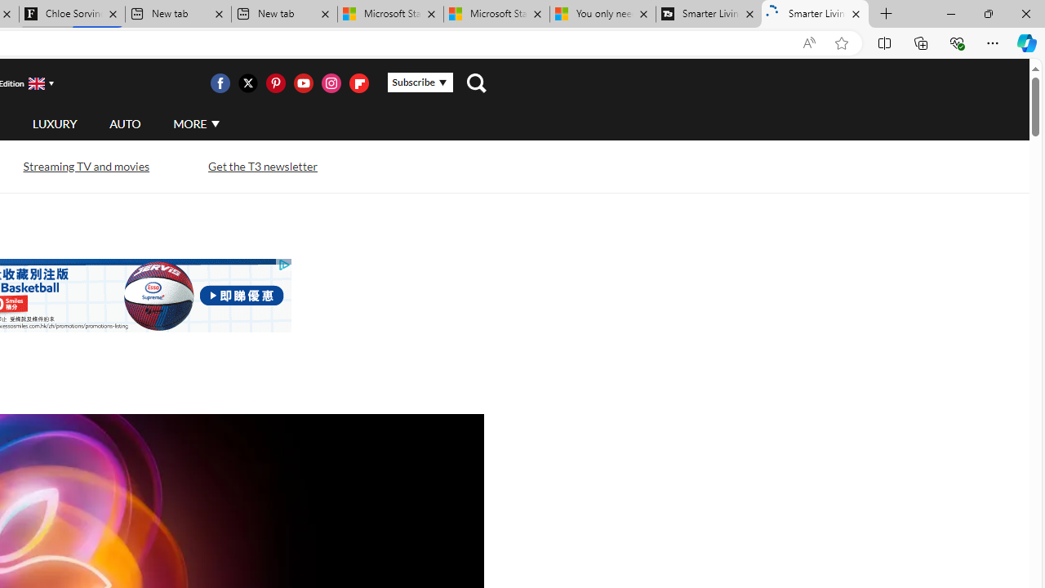 The height and width of the screenshot is (588, 1045). What do you see at coordinates (216, 123) in the screenshot?
I see `Class: svg-arrow-down` at bounding box center [216, 123].